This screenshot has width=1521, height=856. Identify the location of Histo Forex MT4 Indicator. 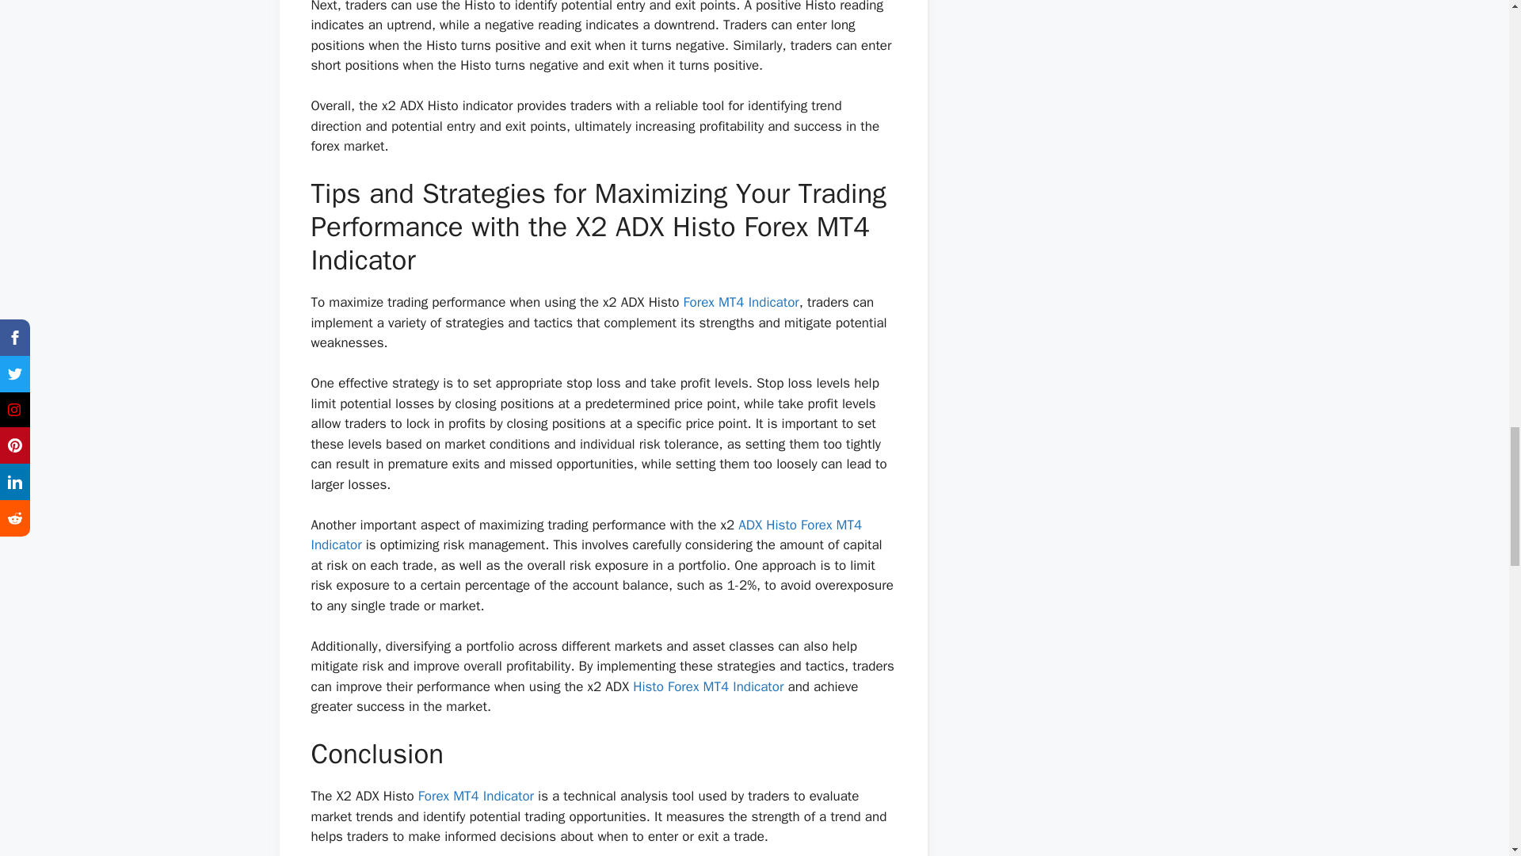
(707, 686).